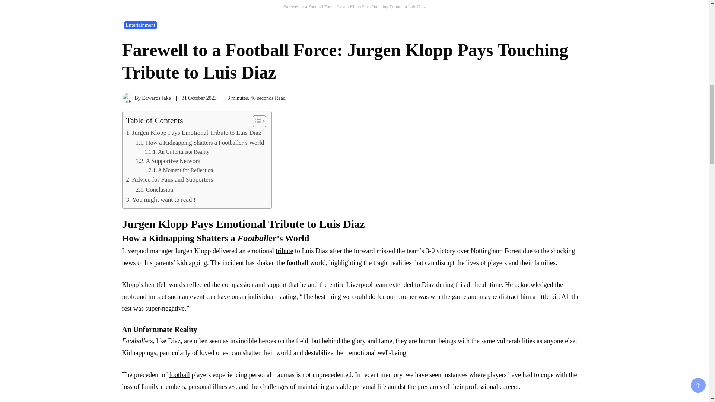 The height and width of the screenshot is (402, 715). I want to click on An Unfortunate Reality, so click(177, 152).